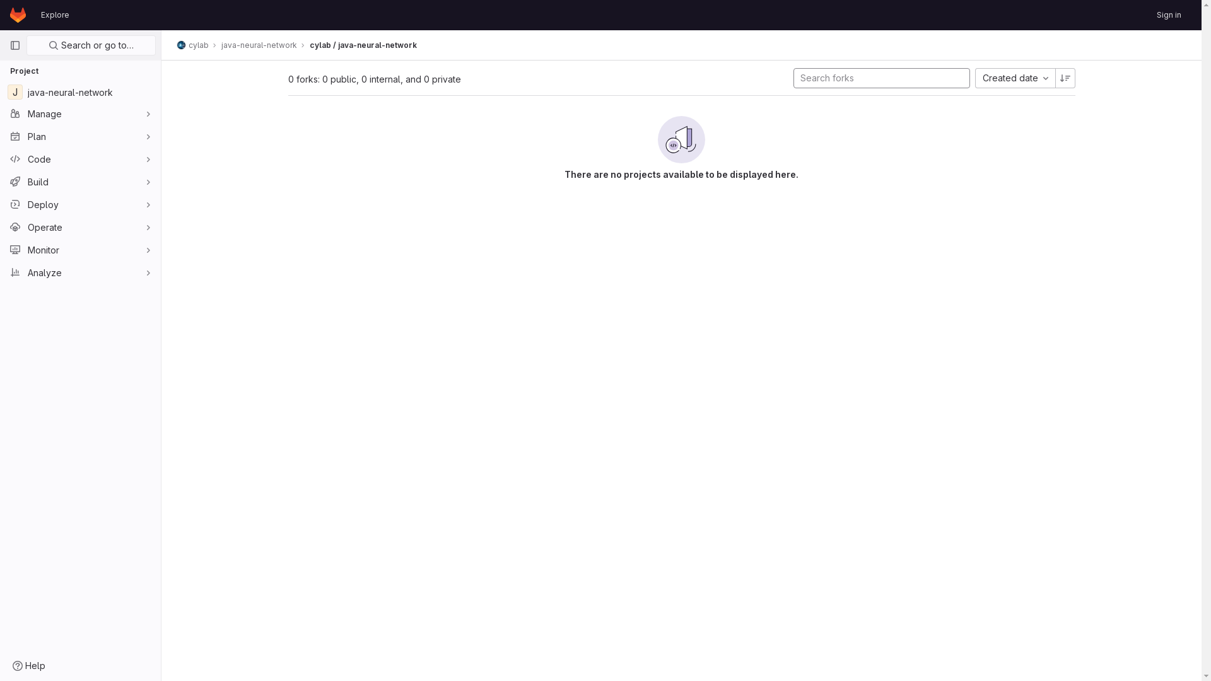 The width and height of the screenshot is (1211, 681). What do you see at coordinates (29, 666) in the screenshot?
I see `Help` at bounding box center [29, 666].